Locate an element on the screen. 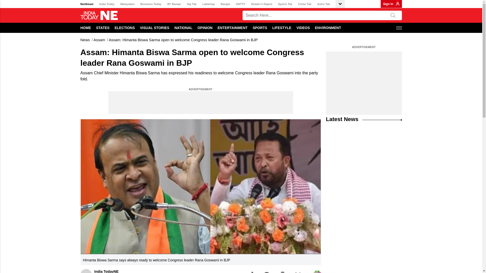 This screenshot has width=486, height=273. Lallantop is located at coordinates (209, 4).